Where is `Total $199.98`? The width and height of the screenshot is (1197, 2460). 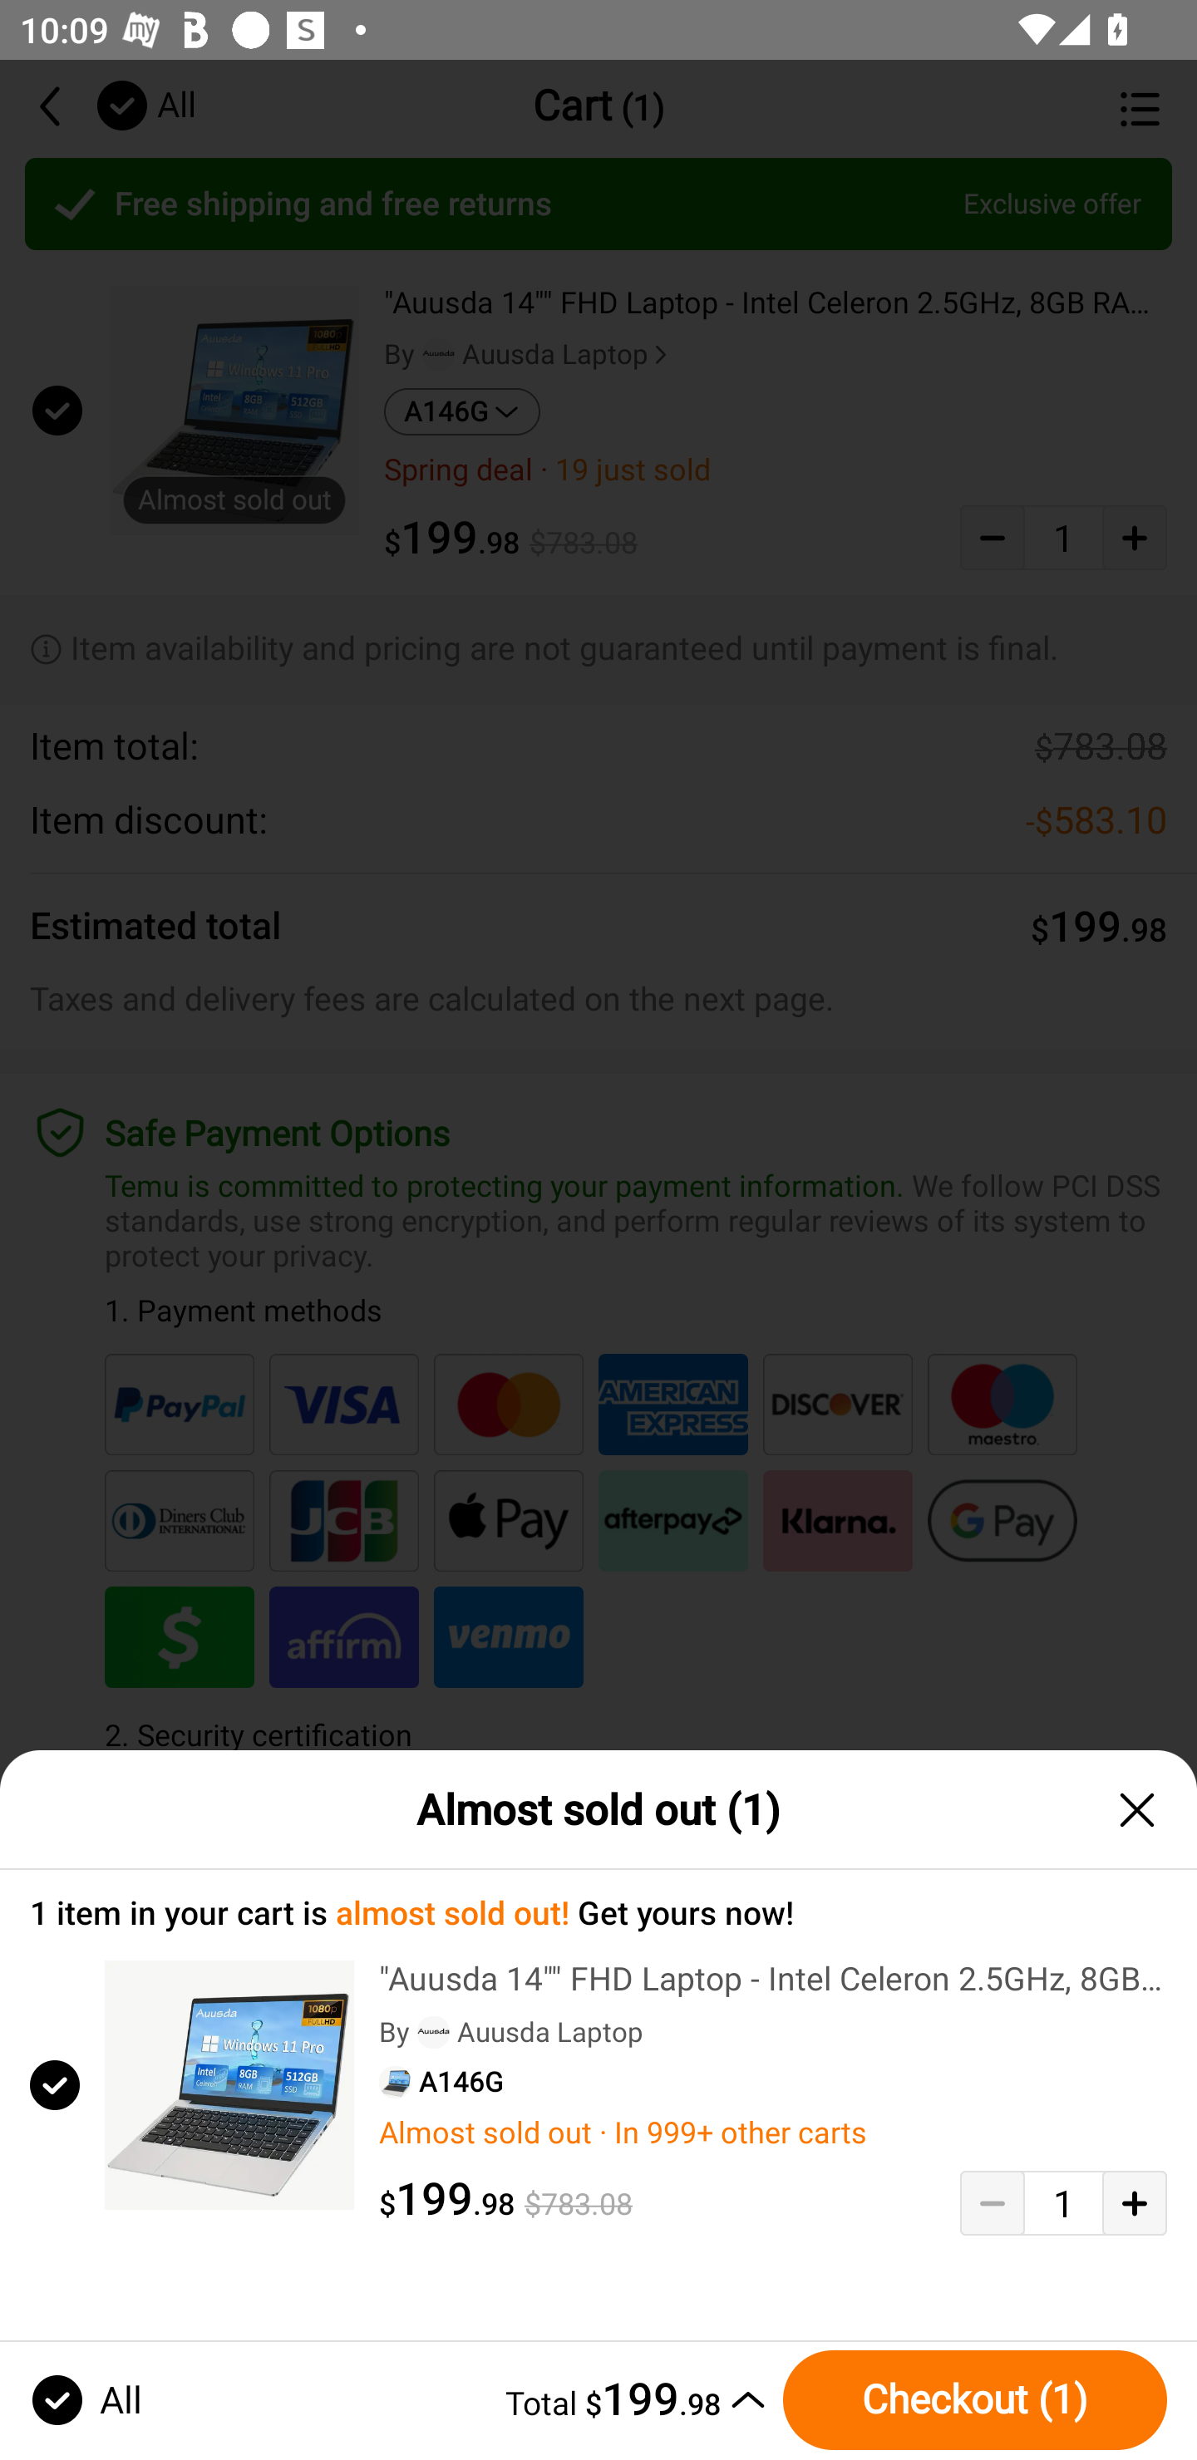 Total $199.98 is located at coordinates (465, 2399).